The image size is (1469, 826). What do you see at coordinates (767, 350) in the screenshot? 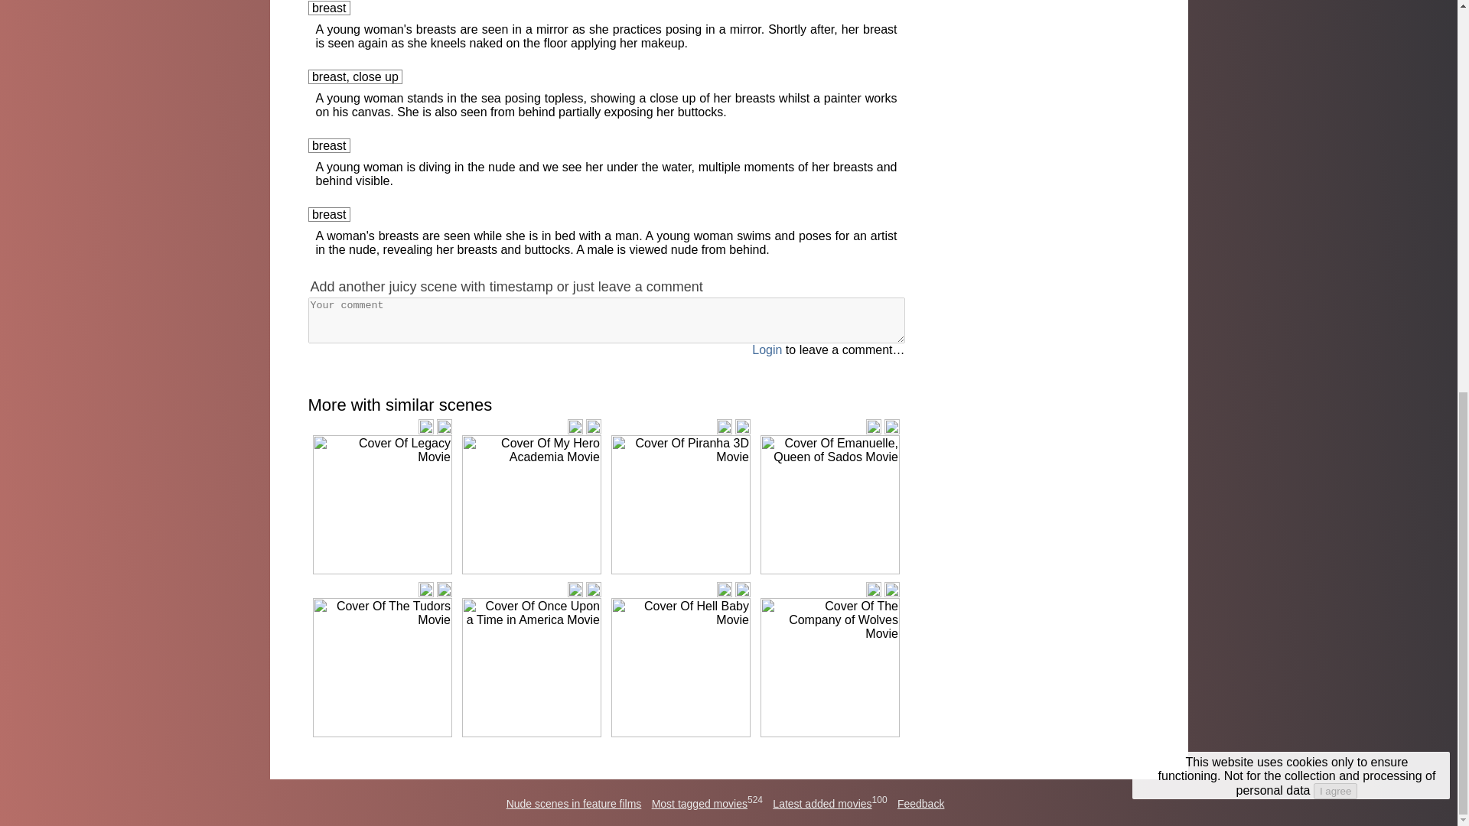
I see `Login` at bounding box center [767, 350].